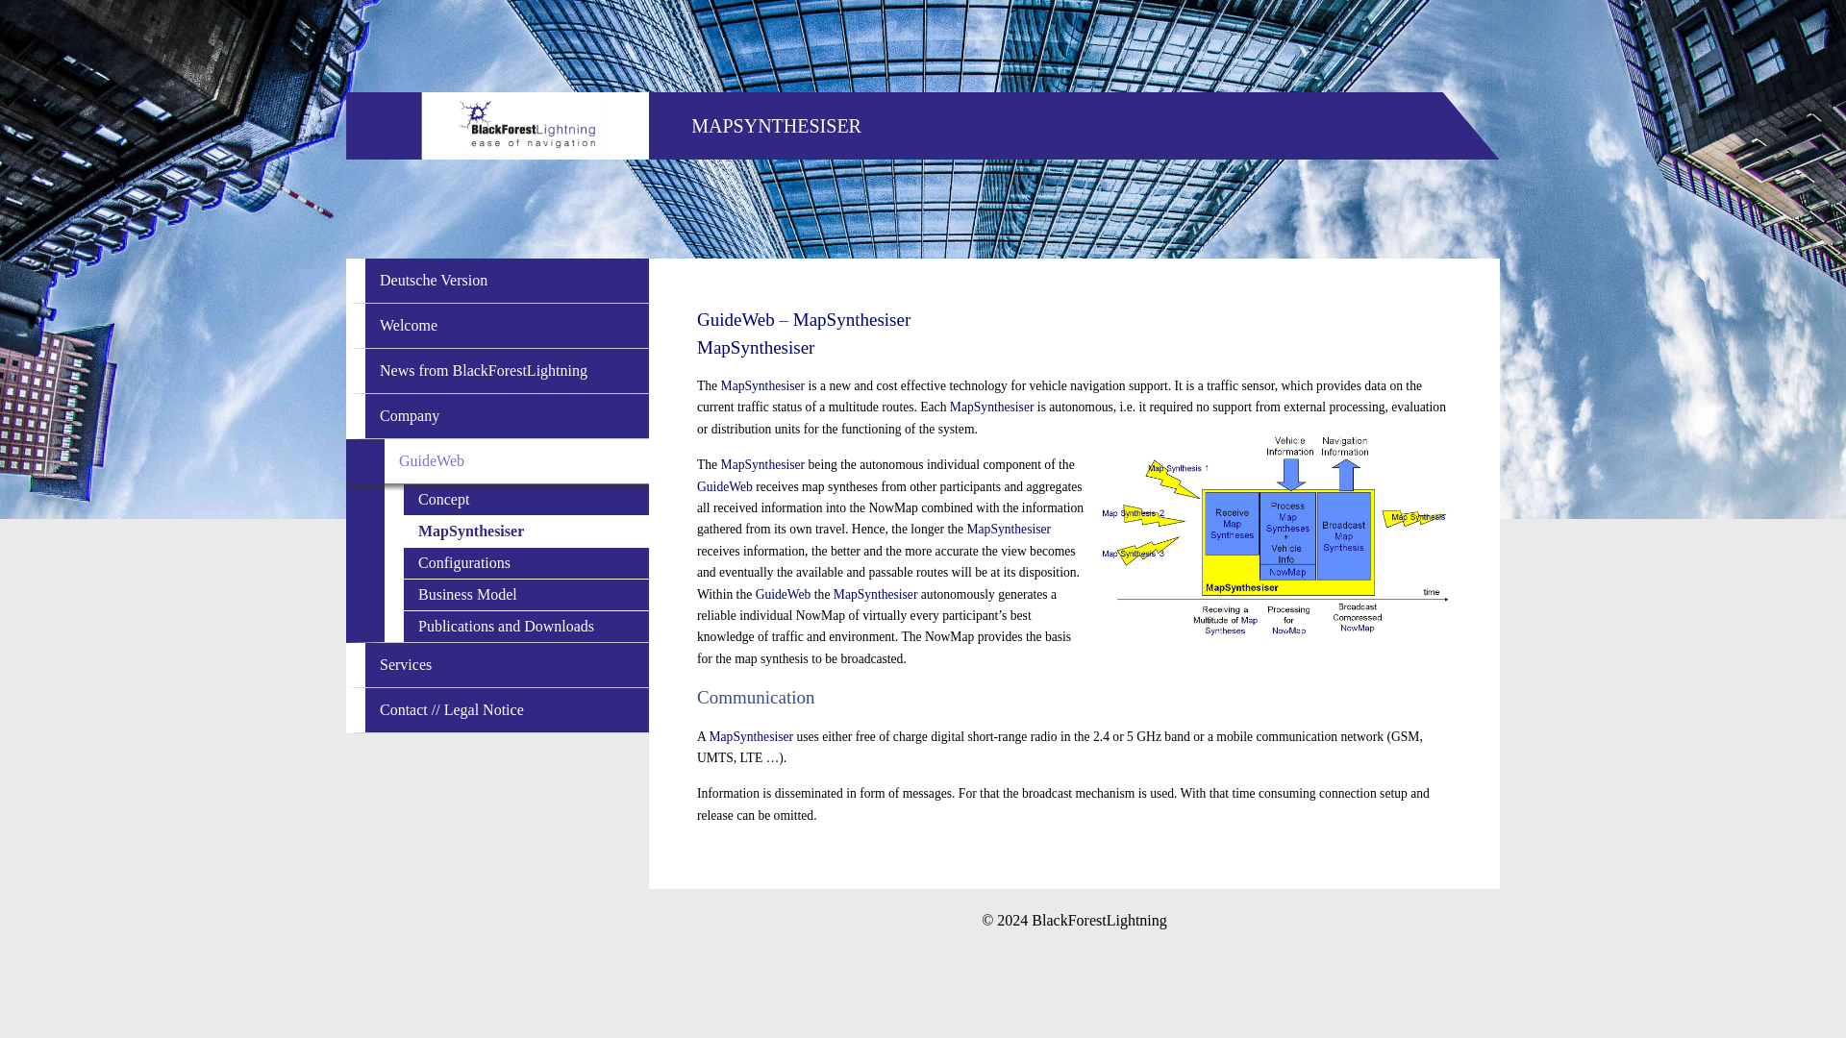  Describe the element at coordinates (527, 500) in the screenshot. I see `Concept` at that location.